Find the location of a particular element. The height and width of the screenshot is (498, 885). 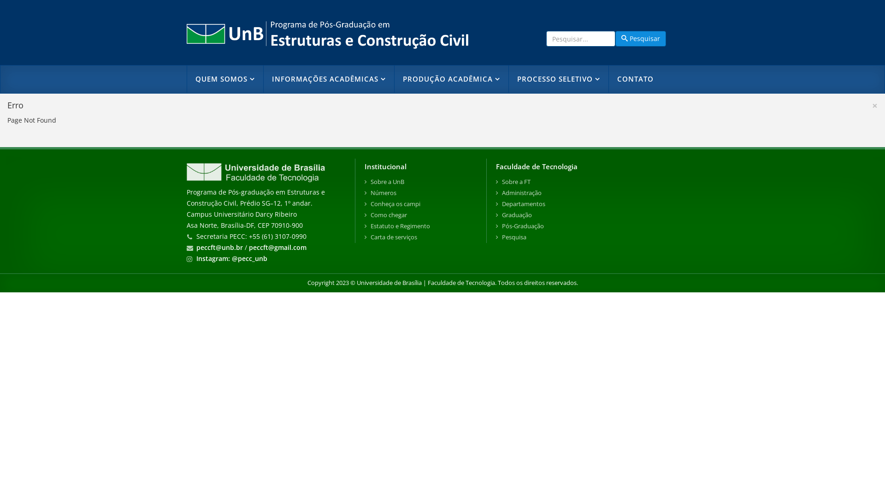

Departamentos is located at coordinates (596, 204).